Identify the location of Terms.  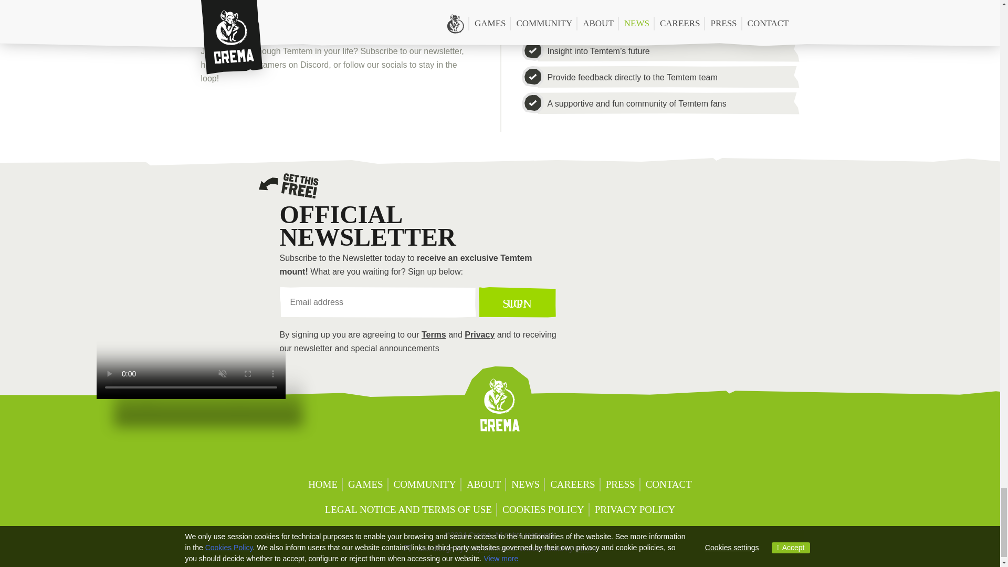
(434, 334).